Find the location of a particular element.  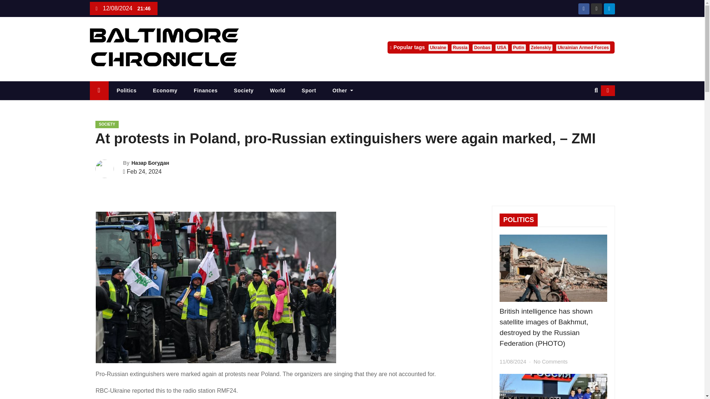

Ukraine is located at coordinates (438, 47).